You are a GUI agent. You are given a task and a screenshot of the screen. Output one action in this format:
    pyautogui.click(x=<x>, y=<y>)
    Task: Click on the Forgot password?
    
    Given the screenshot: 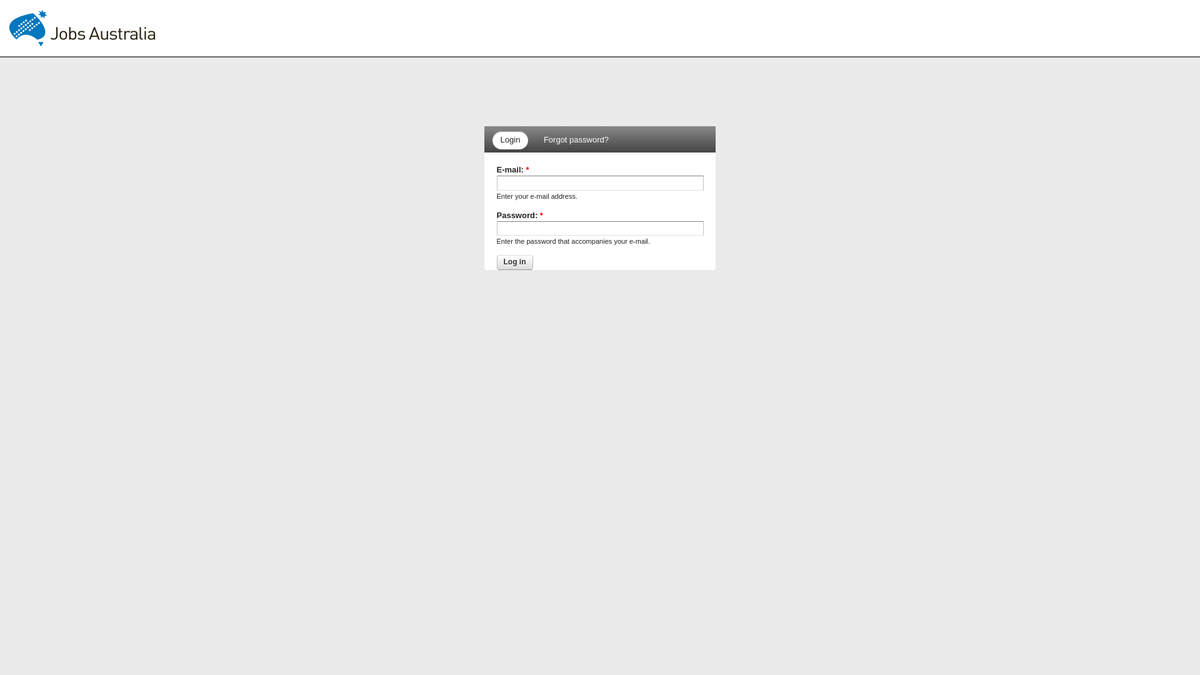 What is the action you would take?
    pyautogui.click(x=576, y=140)
    